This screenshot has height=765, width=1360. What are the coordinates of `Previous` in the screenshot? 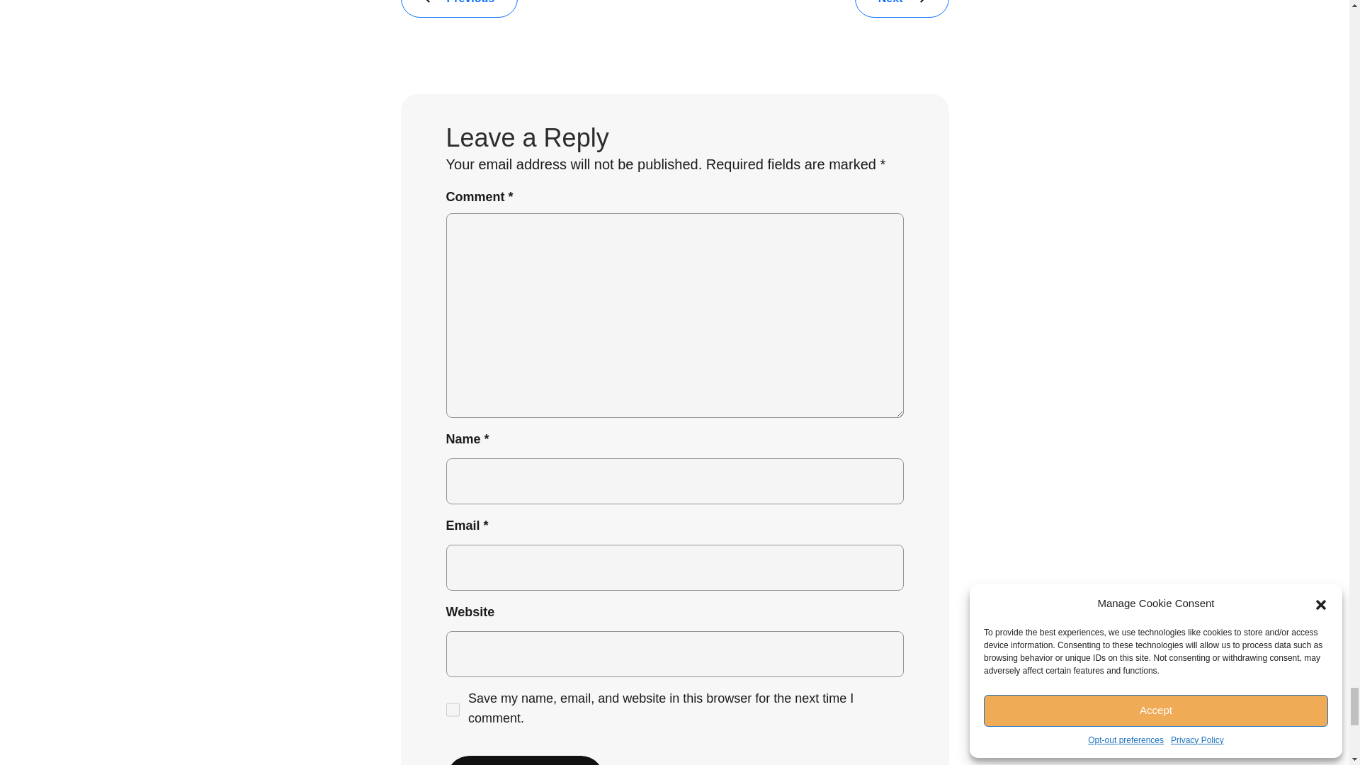 It's located at (459, 8).